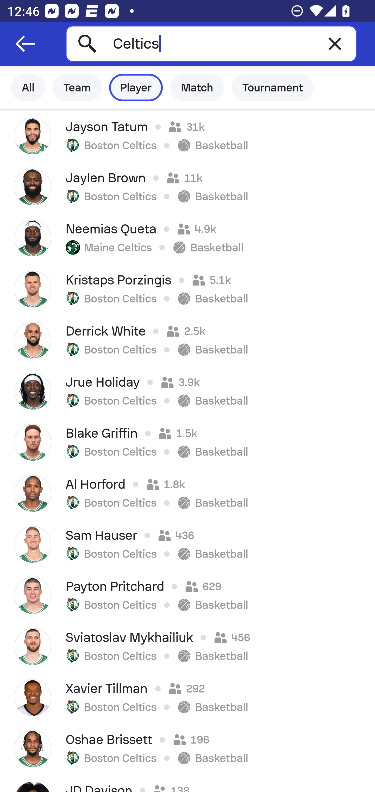 The height and width of the screenshot is (792, 375). What do you see at coordinates (26, 44) in the screenshot?
I see `Navigate up` at bounding box center [26, 44].